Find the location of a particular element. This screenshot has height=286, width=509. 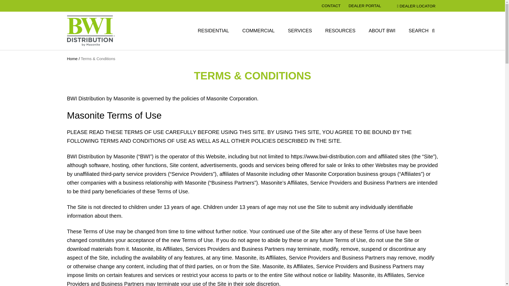

RESIDENTIAL is located at coordinates (213, 31).